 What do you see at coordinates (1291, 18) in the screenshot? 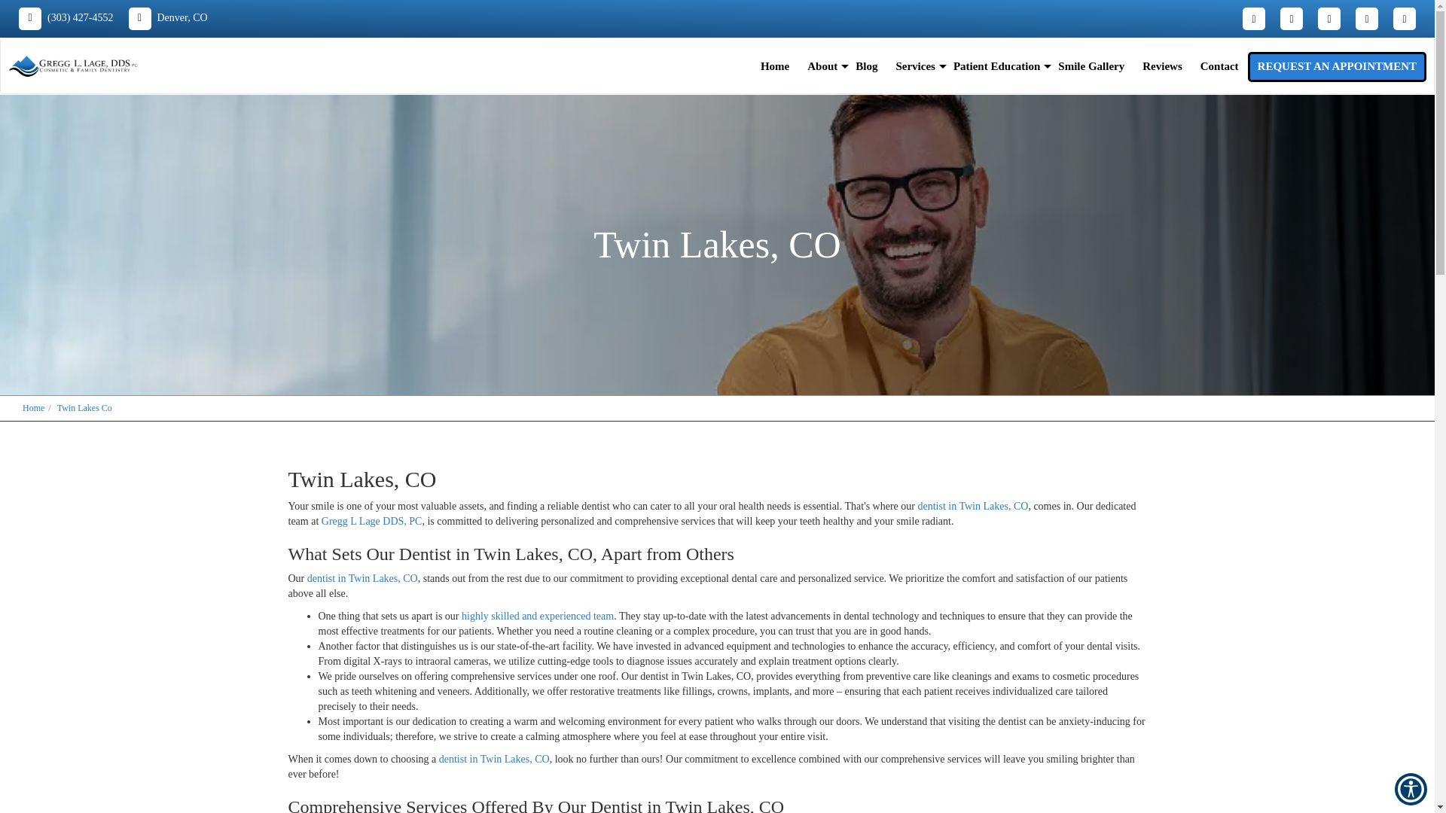
I see `Visit Gregg L. Lage, D.D.S.,P.C. on Yelp` at bounding box center [1291, 18].